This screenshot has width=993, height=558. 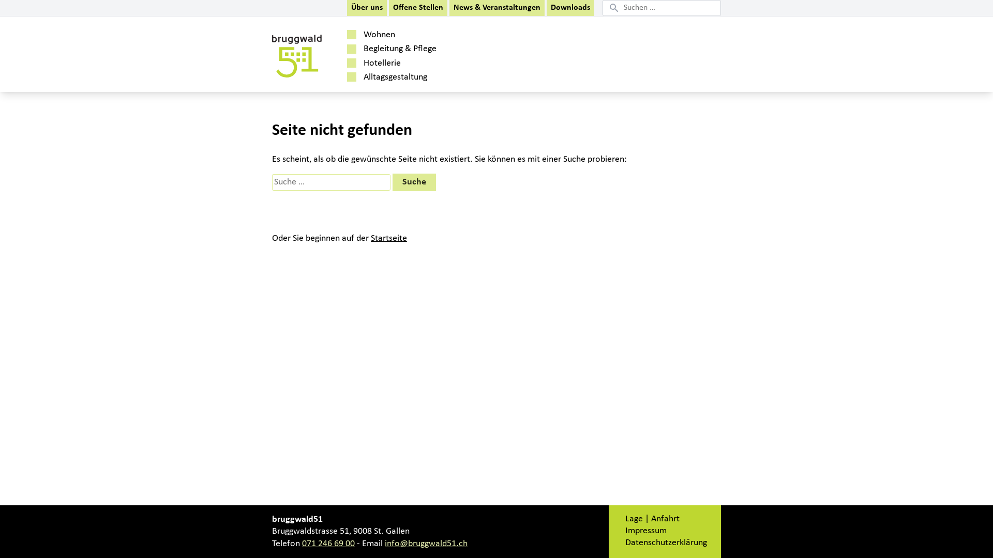 I want to click on info@bruggwald51.ch, so click(x=426, y=544).